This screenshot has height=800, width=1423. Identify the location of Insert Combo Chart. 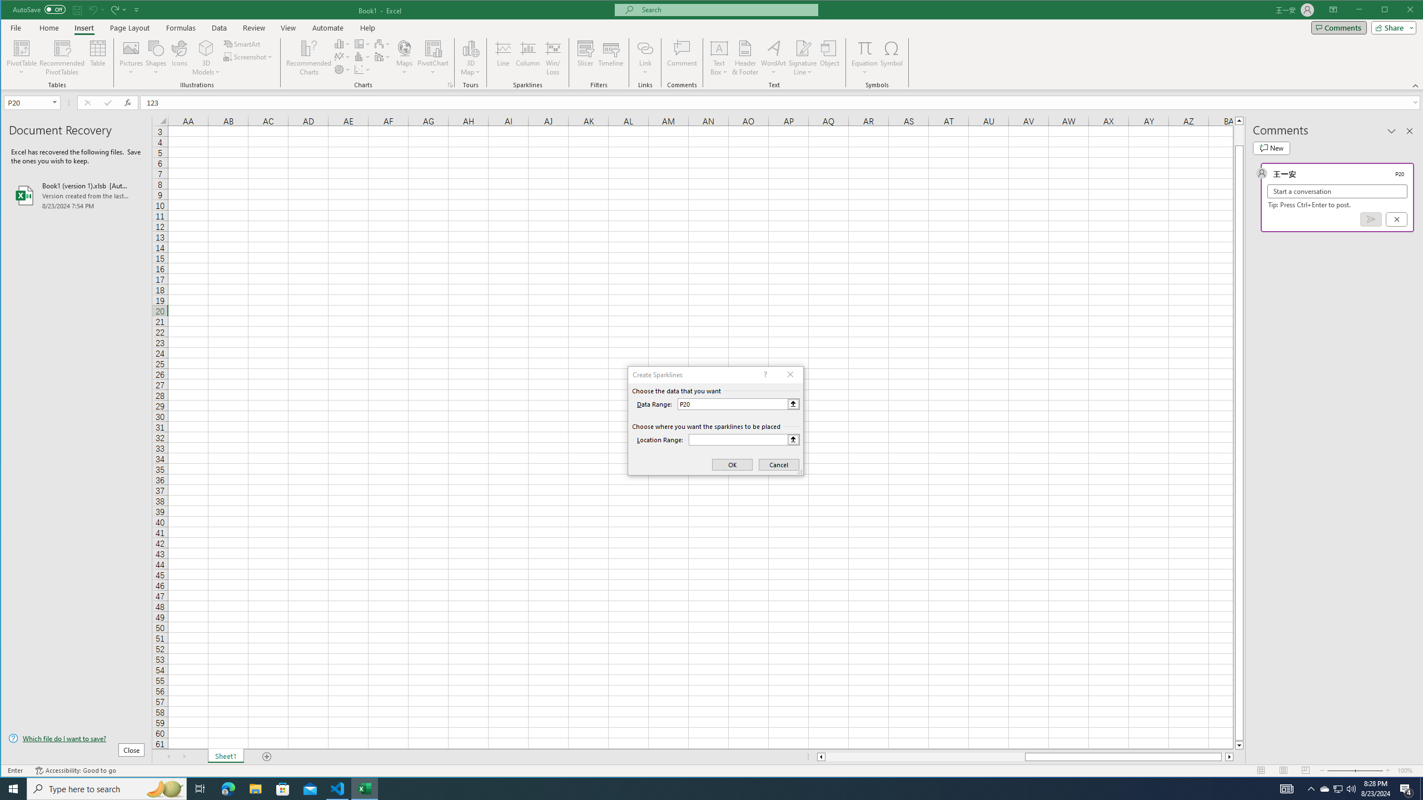
(382, 57).